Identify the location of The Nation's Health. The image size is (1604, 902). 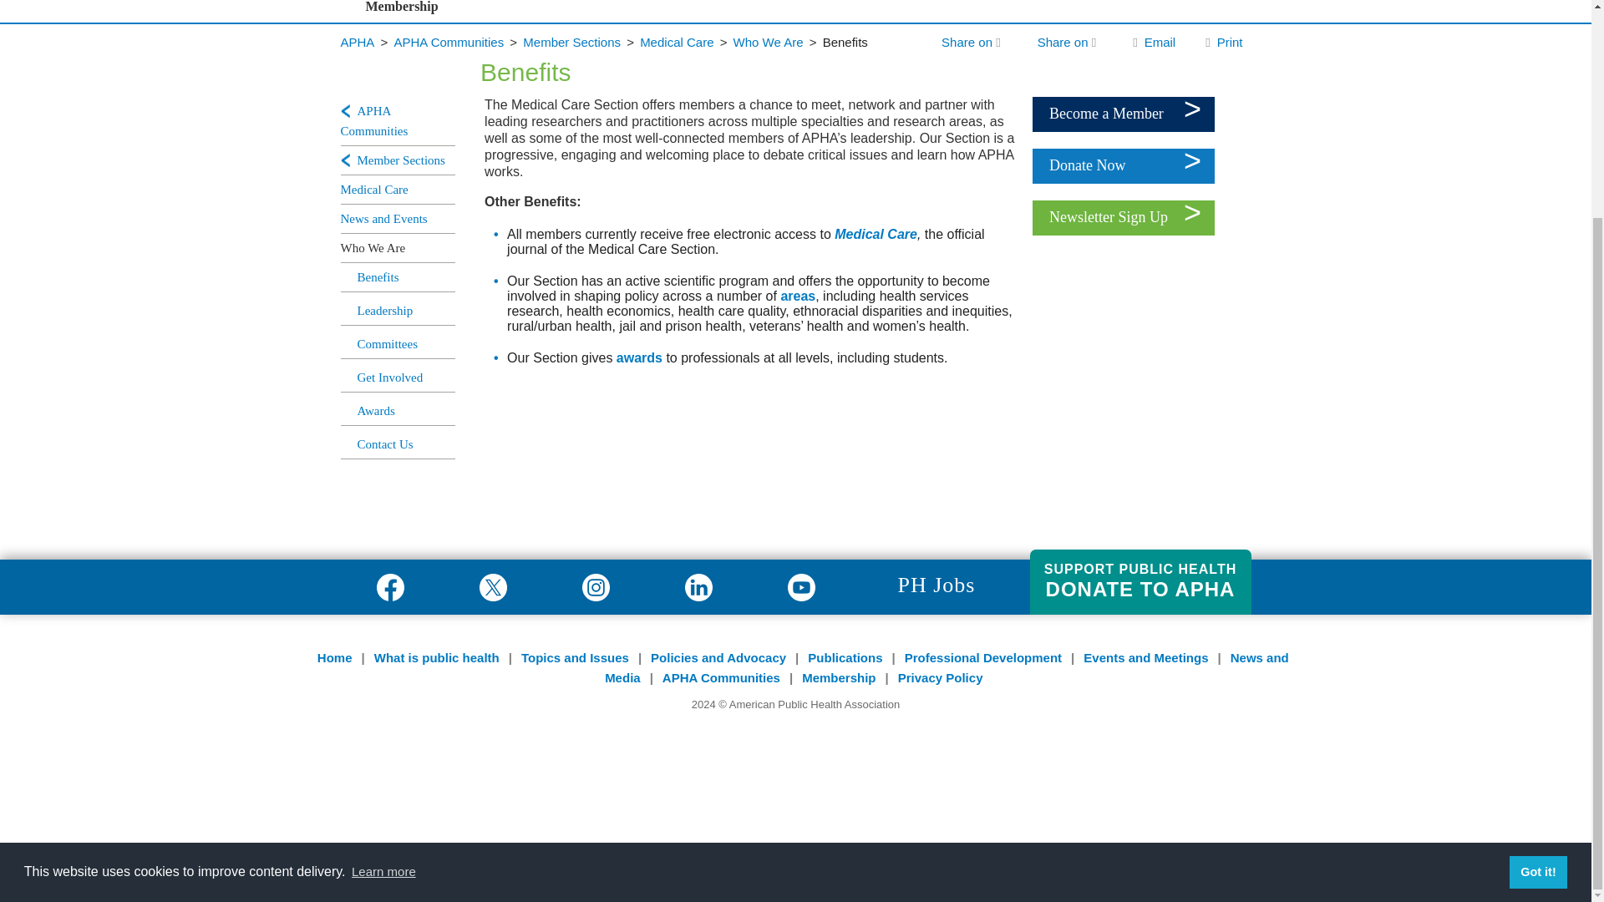
(725, 23).